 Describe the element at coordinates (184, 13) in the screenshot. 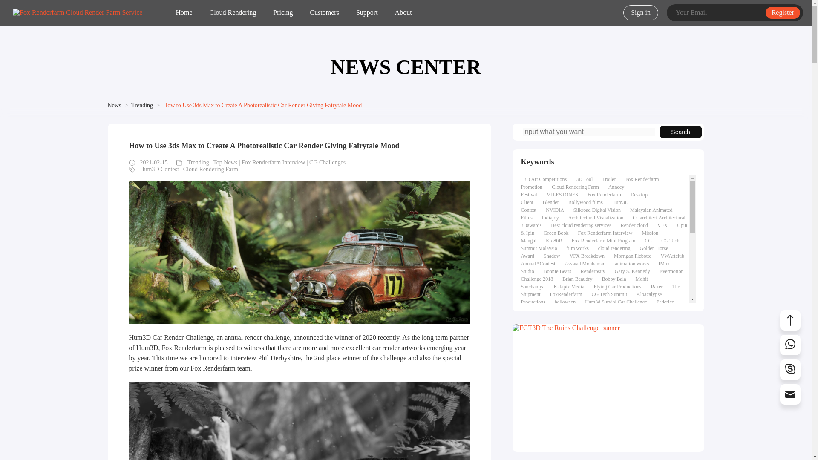

I see `Home` at that location.